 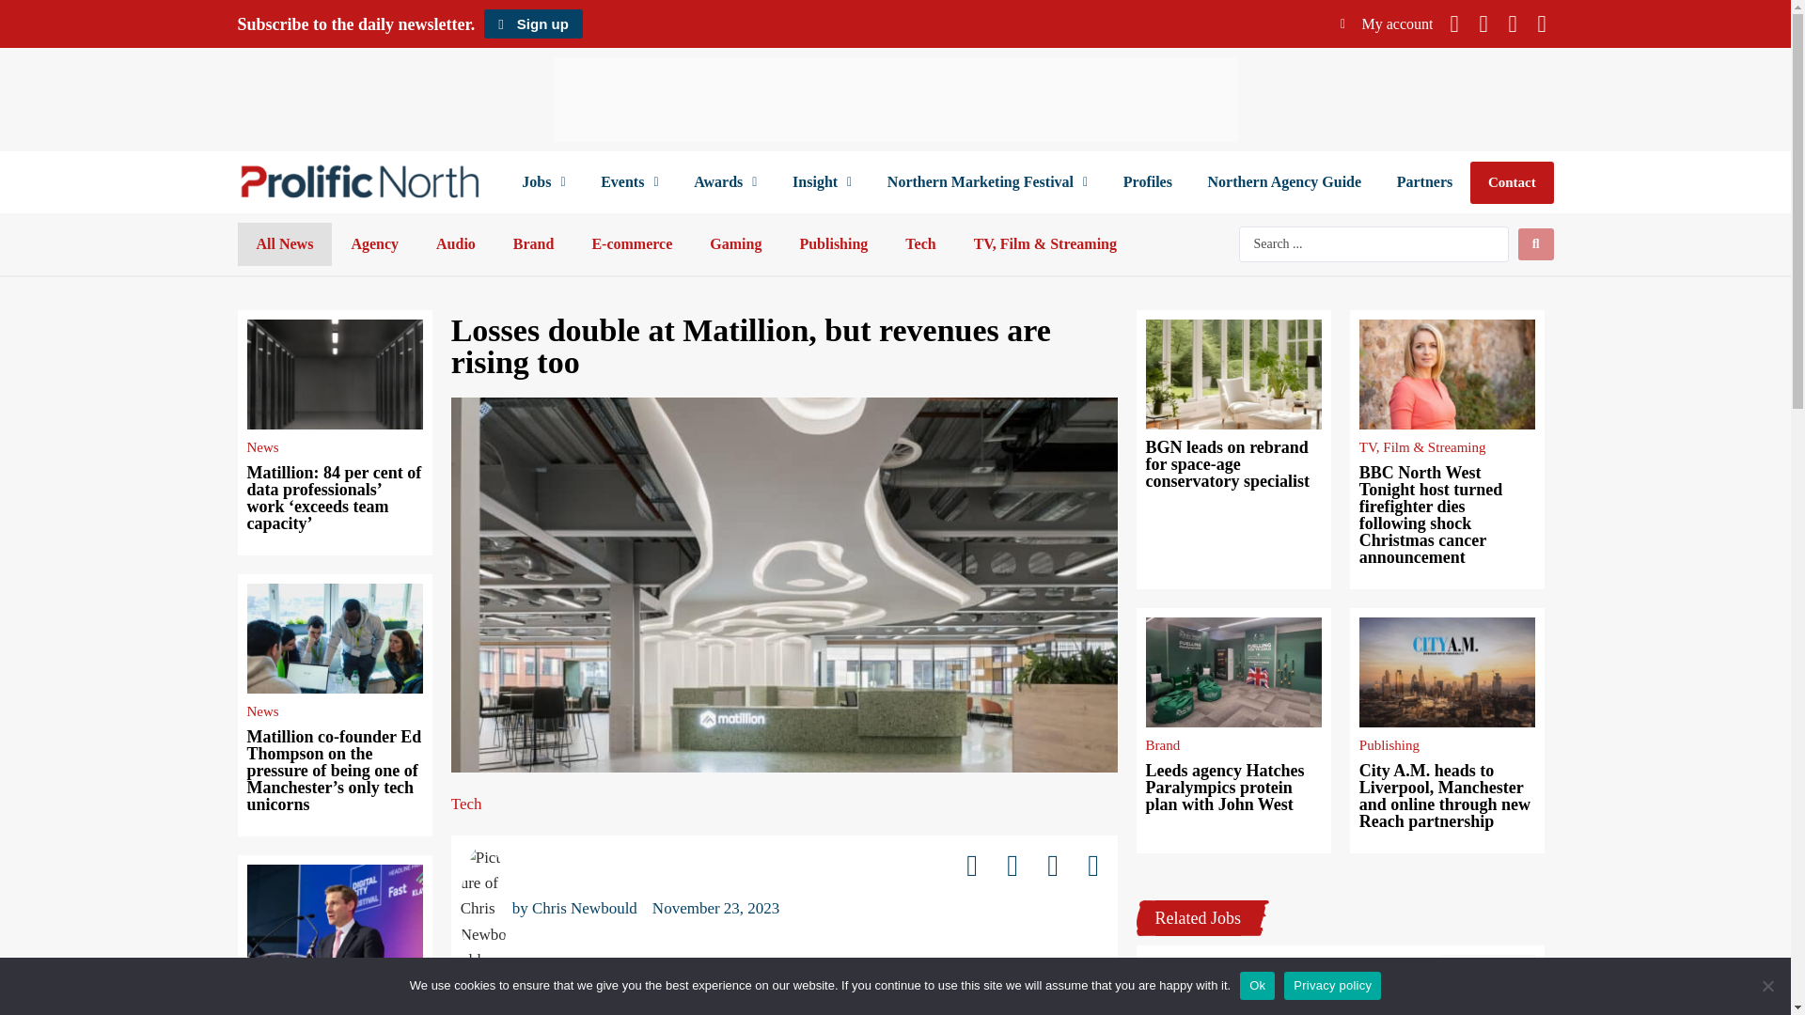 What do you see at coordinates (532, 23) in the screenshot?
I see `Sign up` at bounding box center [532, 23].